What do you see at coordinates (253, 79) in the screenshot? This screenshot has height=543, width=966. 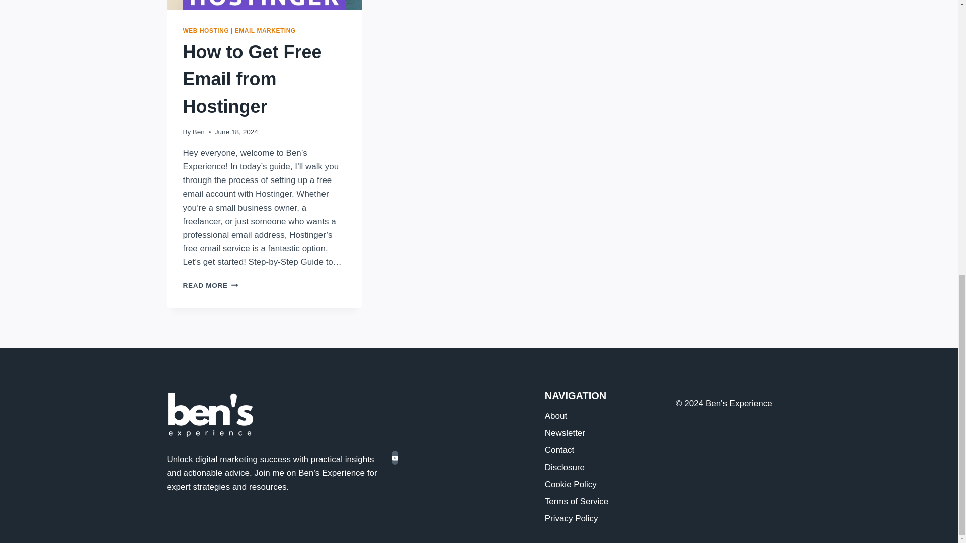 I see `Privacy Policy` at bounding box center [253, 79].